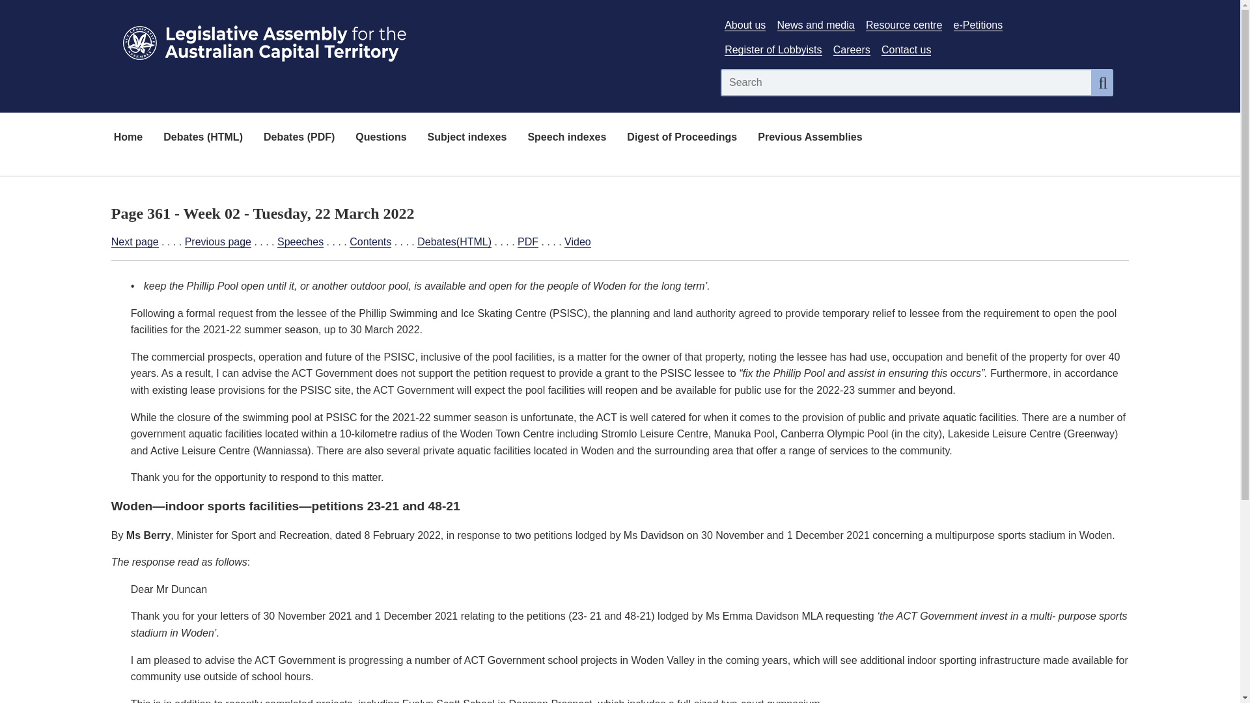  What do you see at coordinates (682, 138) in the screenshot?
I see `Digest of Proceedings` at bounding box center [682, 138].